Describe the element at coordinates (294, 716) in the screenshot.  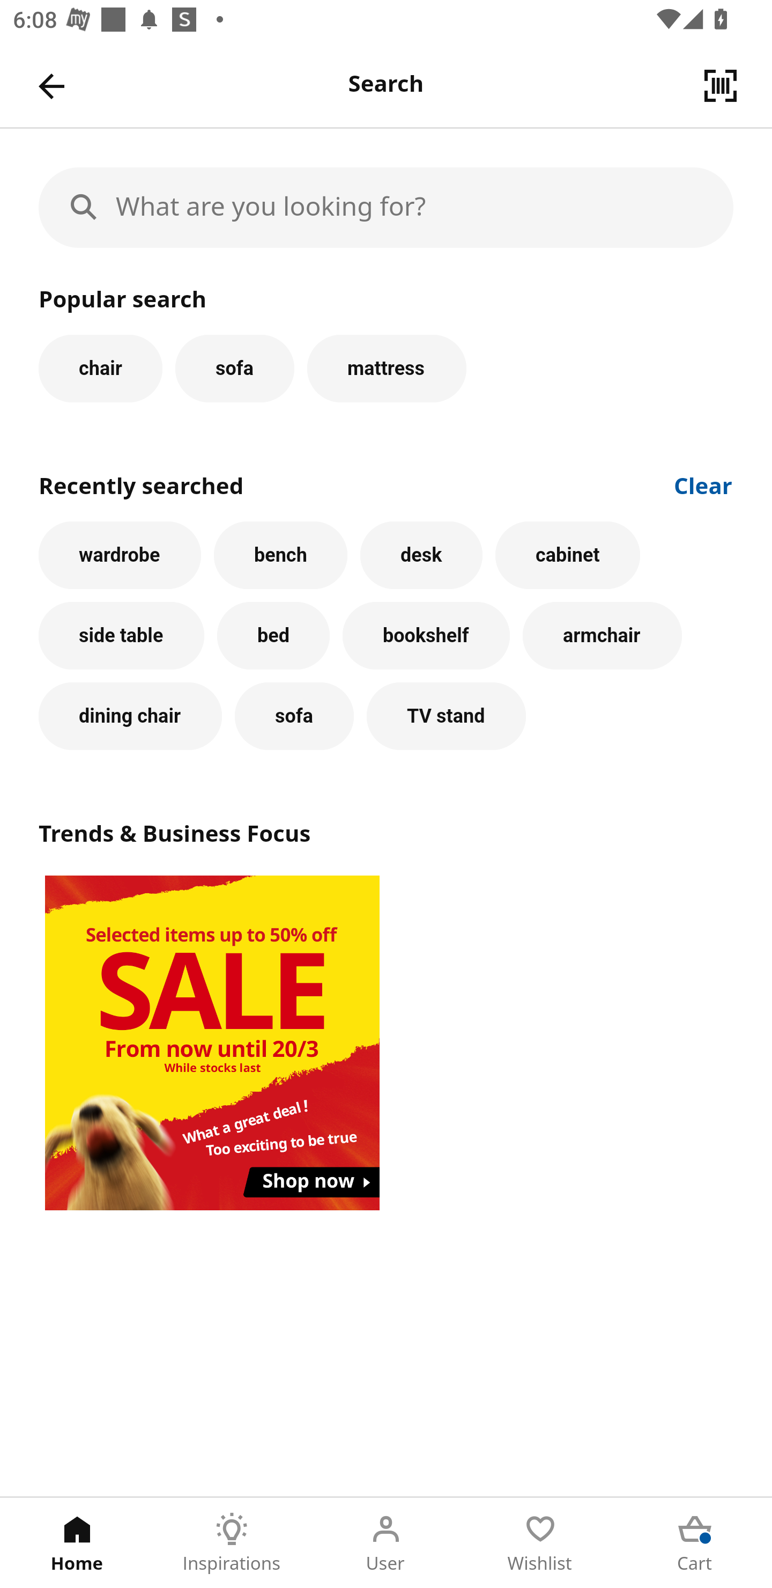
I see `sofa` at that location.